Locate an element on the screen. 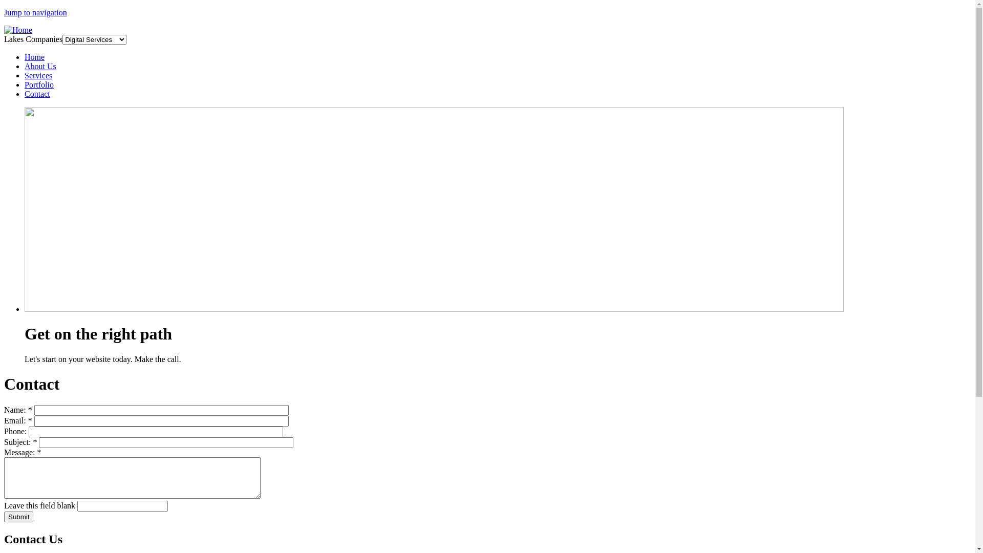 The height and width of the screenshot is (553, 983). Contact is located at coordinates (37, 94).